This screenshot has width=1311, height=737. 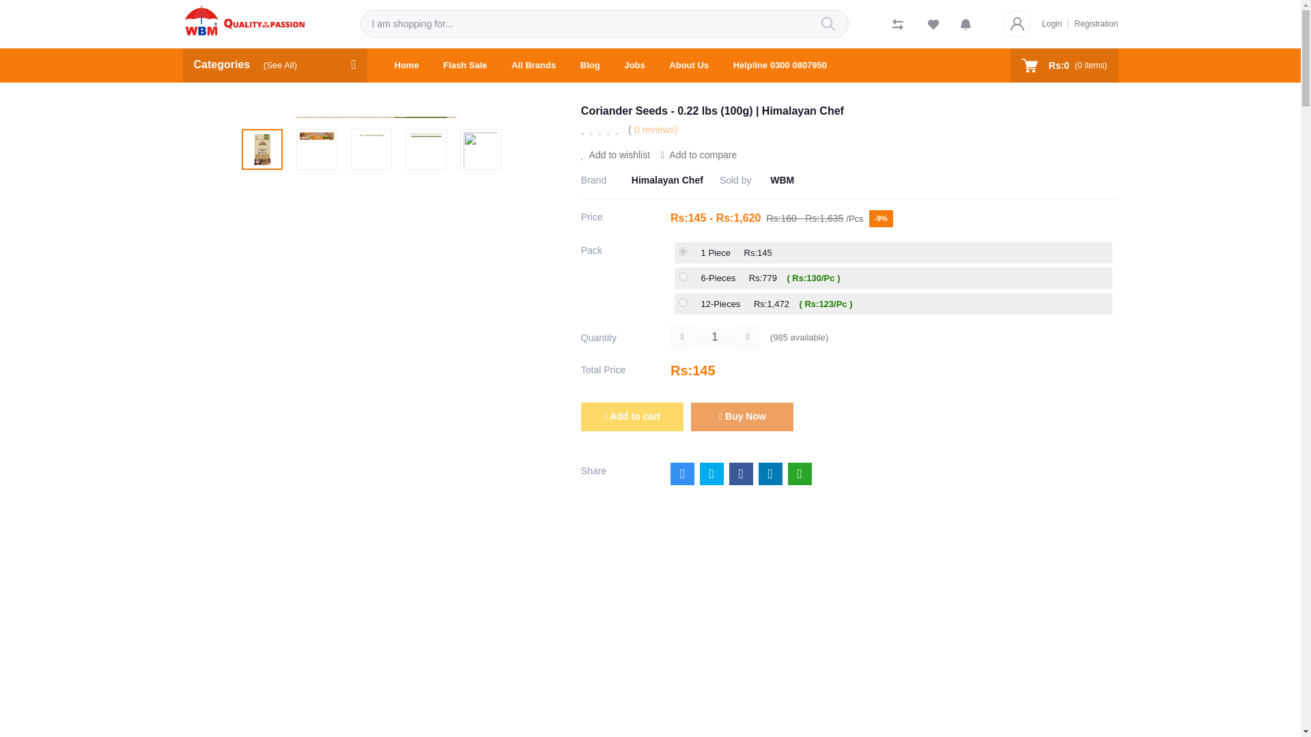 I want to click on Registration, so click(x=1092, y=23).